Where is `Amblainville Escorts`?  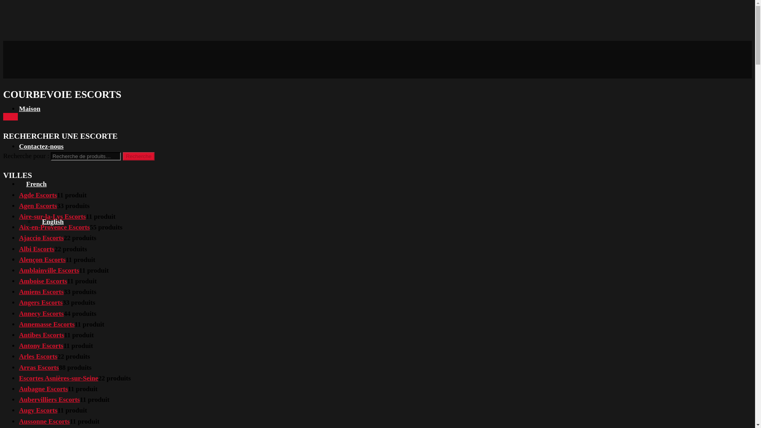
Amblainville Escorts is located at coordinates (49, 270).